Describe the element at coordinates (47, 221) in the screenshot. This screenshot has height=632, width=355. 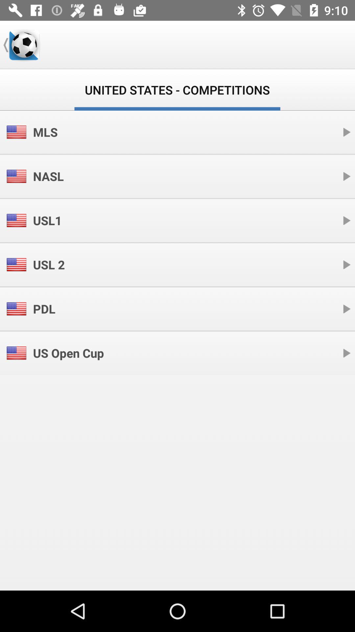
I see `swipe until usl1 icon` at that location.